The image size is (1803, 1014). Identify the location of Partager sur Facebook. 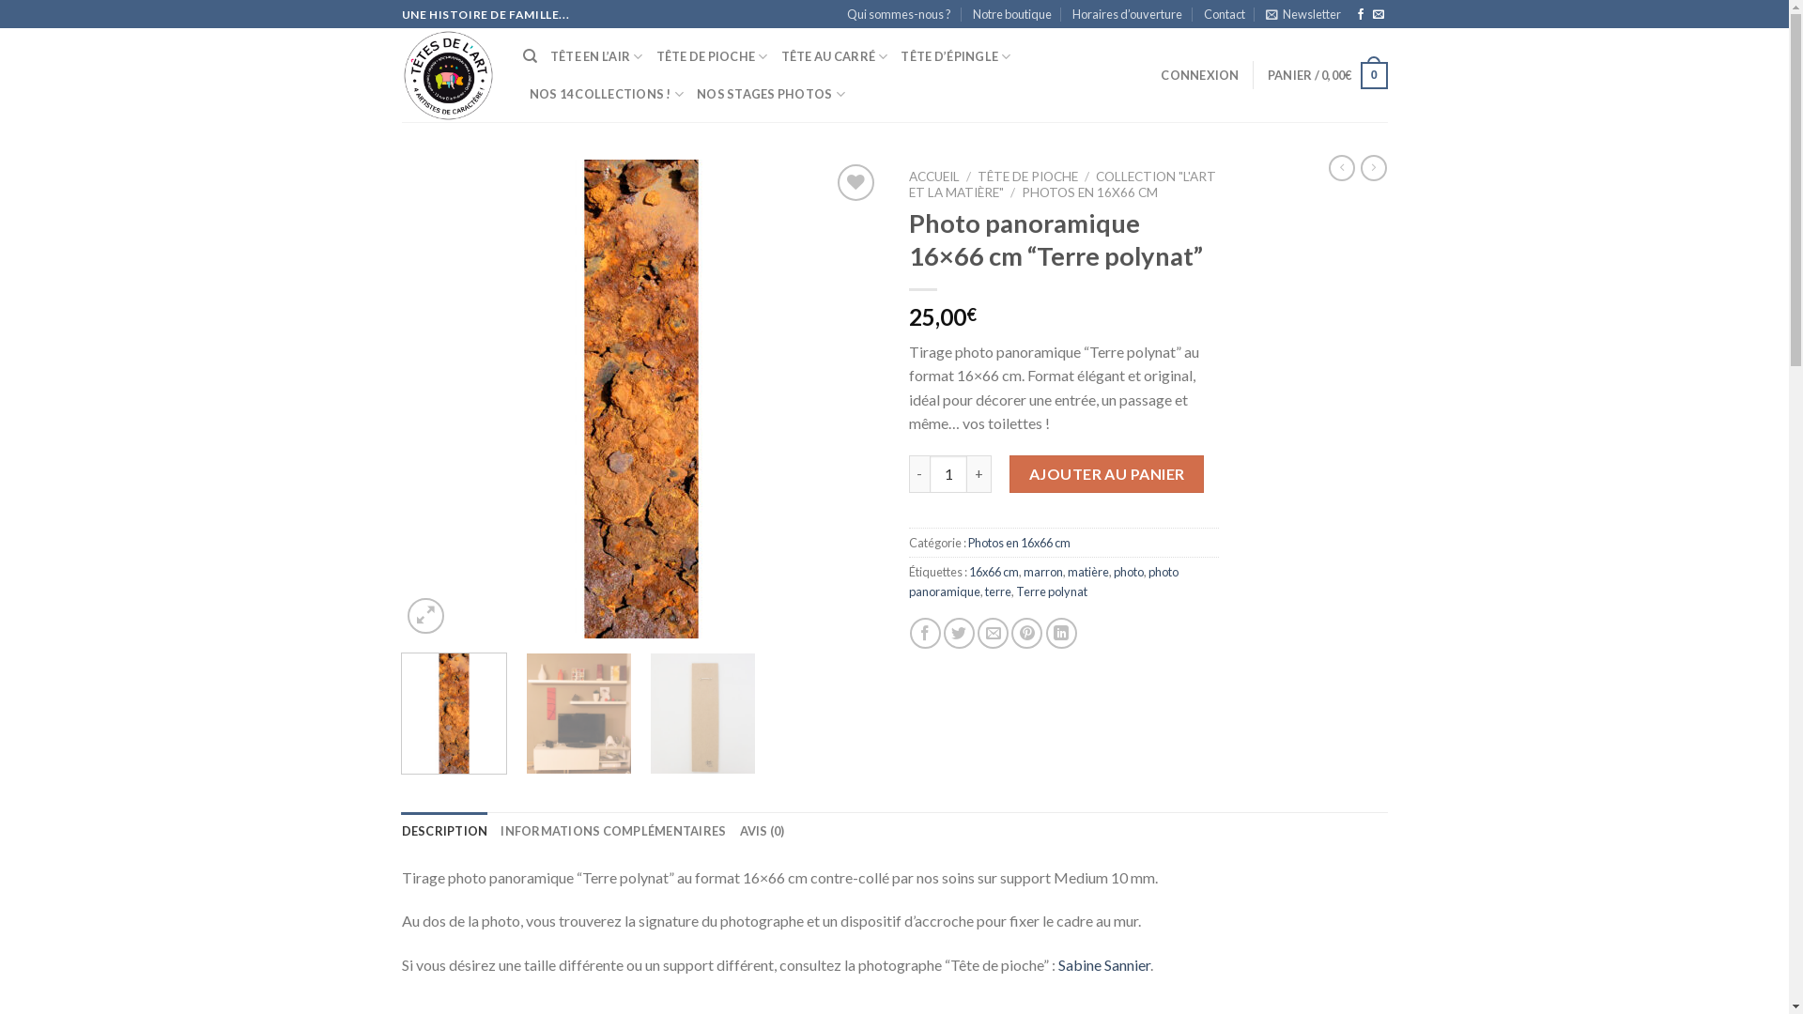
(925, 633).